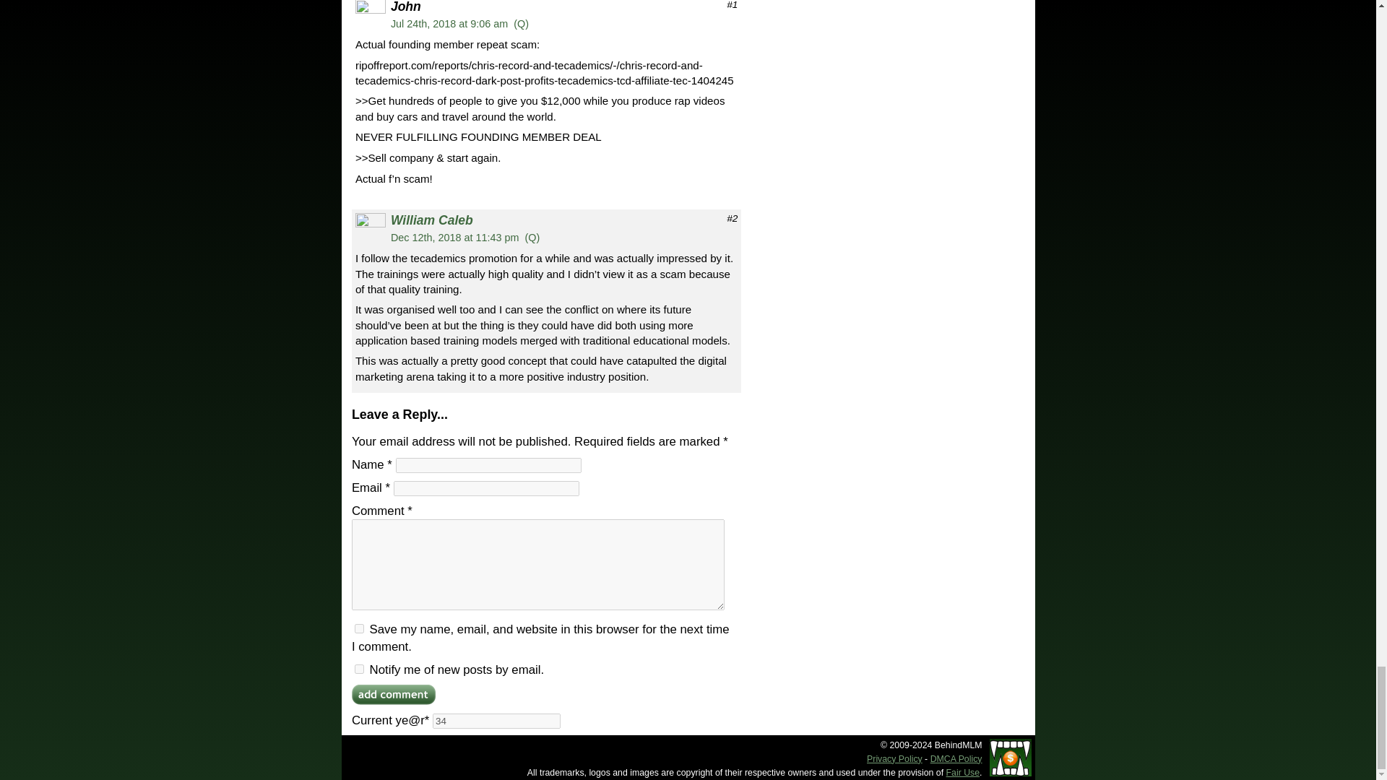 This screenshot has width=1387, height=780. I want to click on Dec 12th, 2018 at 11:43 pm, so click(455, 237).